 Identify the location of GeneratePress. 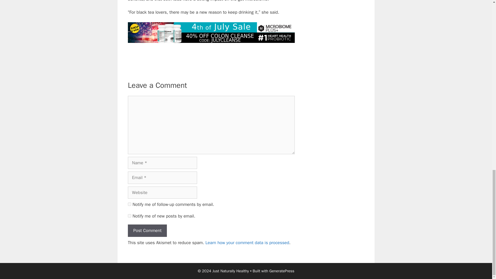
(282, 271).